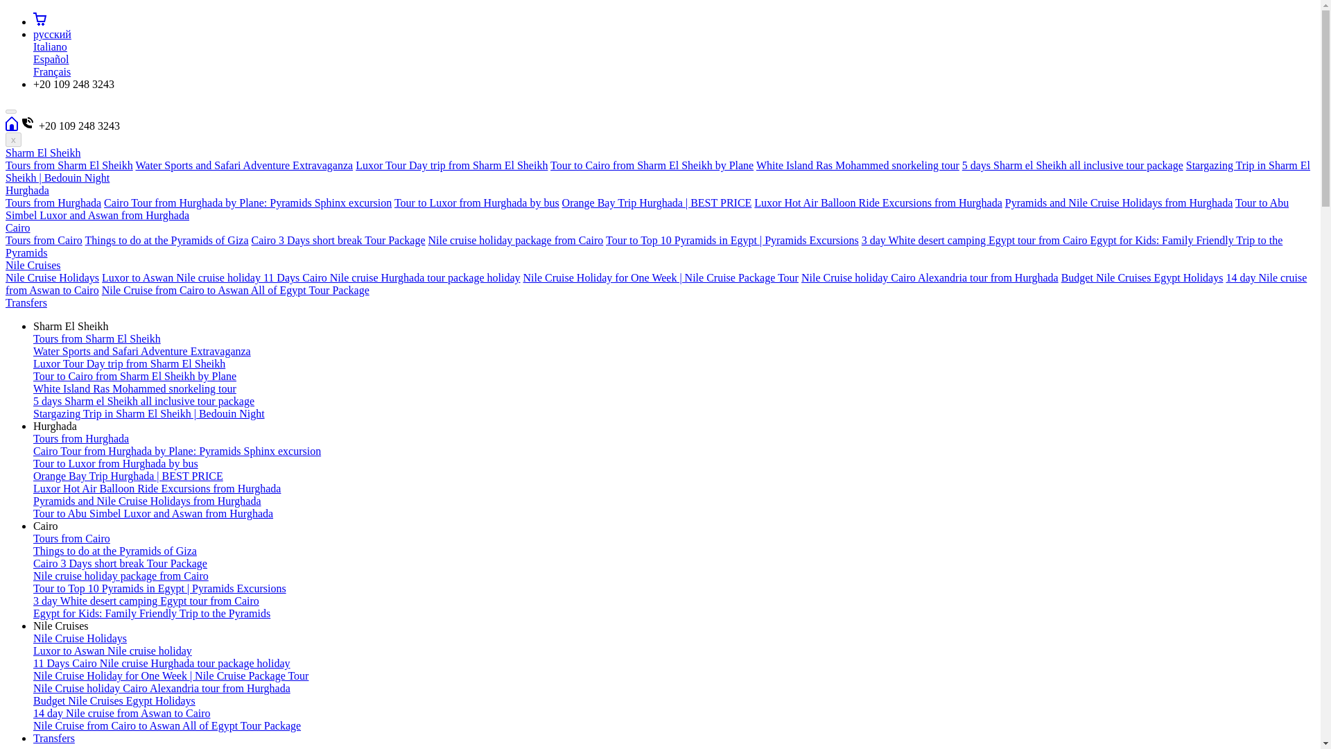 Image resolution: width=1331 pixels, height=749 pixels. What do you see at coordinates (1072, 165) in the screenshot?
I see `5 days Sharm el Sheikh all inclusive tour package` at bounding box center [1072, 165].